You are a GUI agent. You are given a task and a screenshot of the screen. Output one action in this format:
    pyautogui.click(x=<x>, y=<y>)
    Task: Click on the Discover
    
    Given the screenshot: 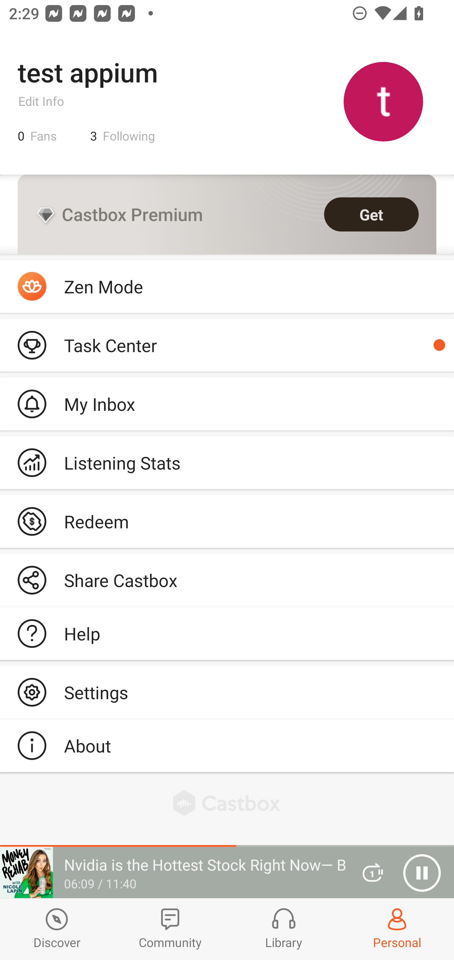 What is the action you would take?
    pyautogui.click(x=57, y=929)
    